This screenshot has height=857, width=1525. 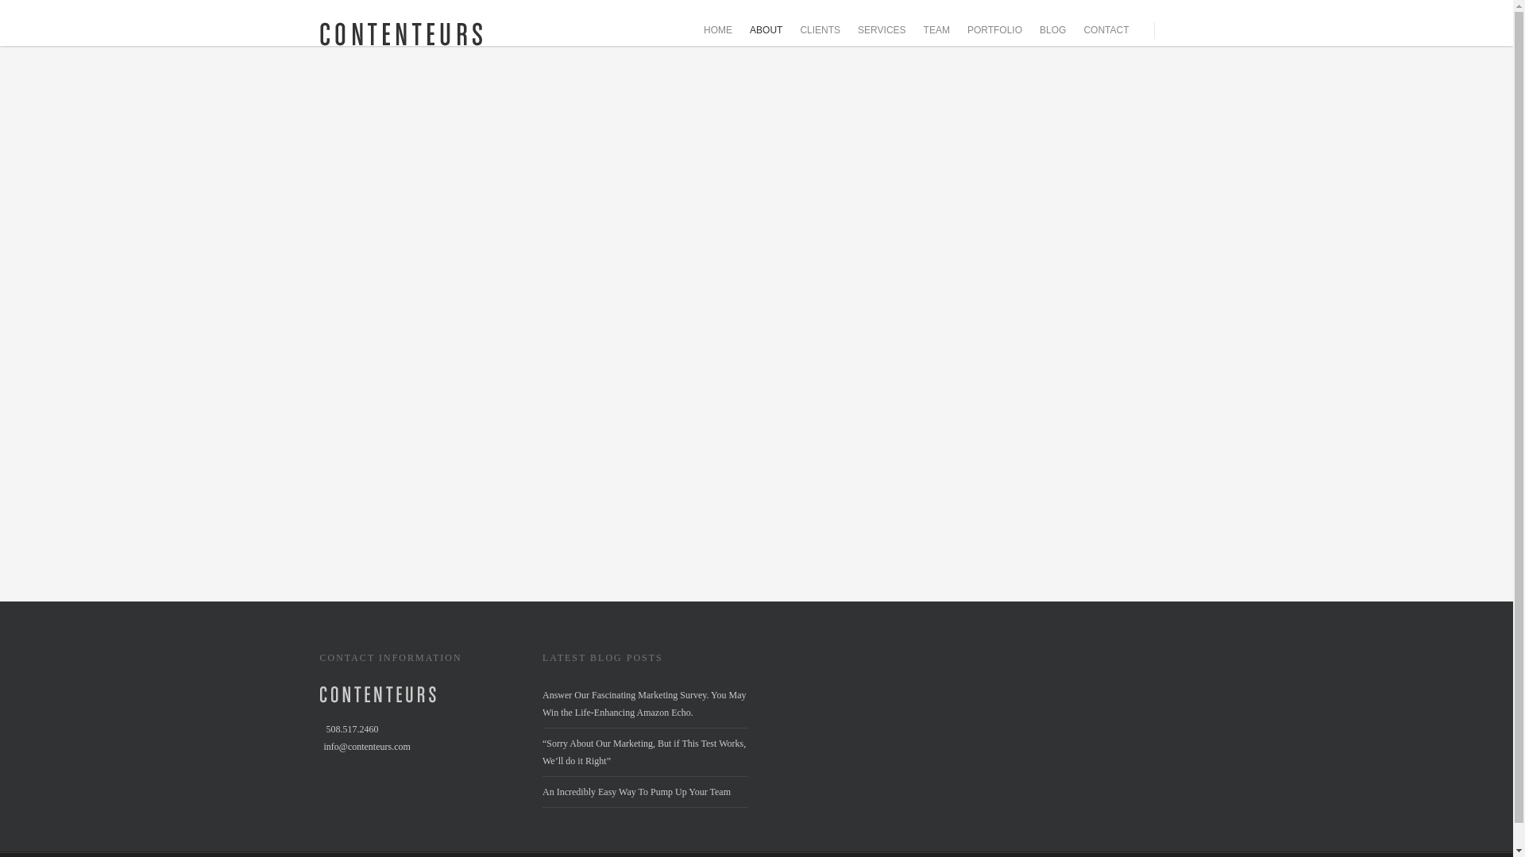 I want to click on SERVICES, so click(x=882, y=30).